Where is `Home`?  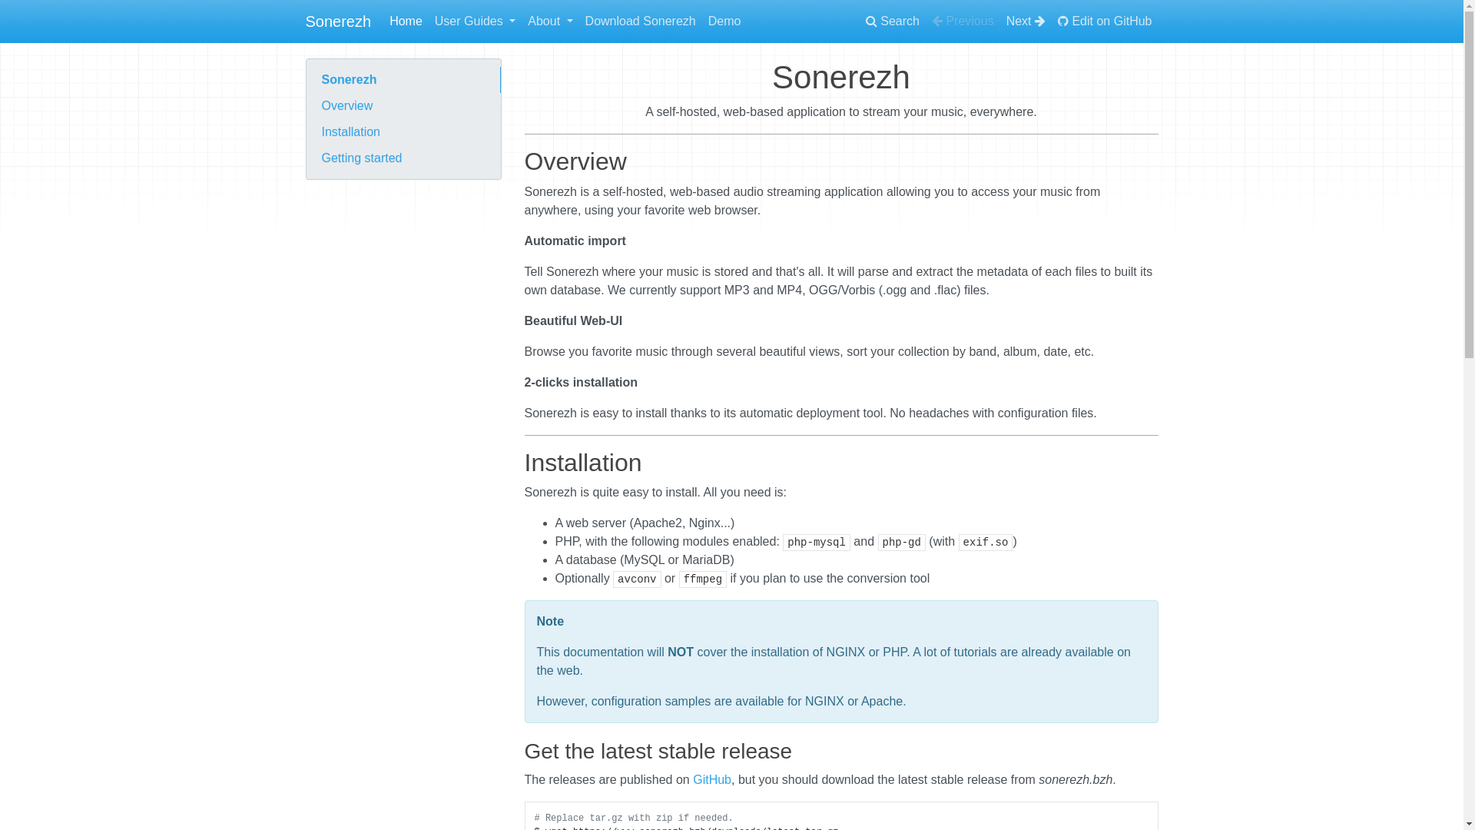
Home is located at coordinates (406, 22).